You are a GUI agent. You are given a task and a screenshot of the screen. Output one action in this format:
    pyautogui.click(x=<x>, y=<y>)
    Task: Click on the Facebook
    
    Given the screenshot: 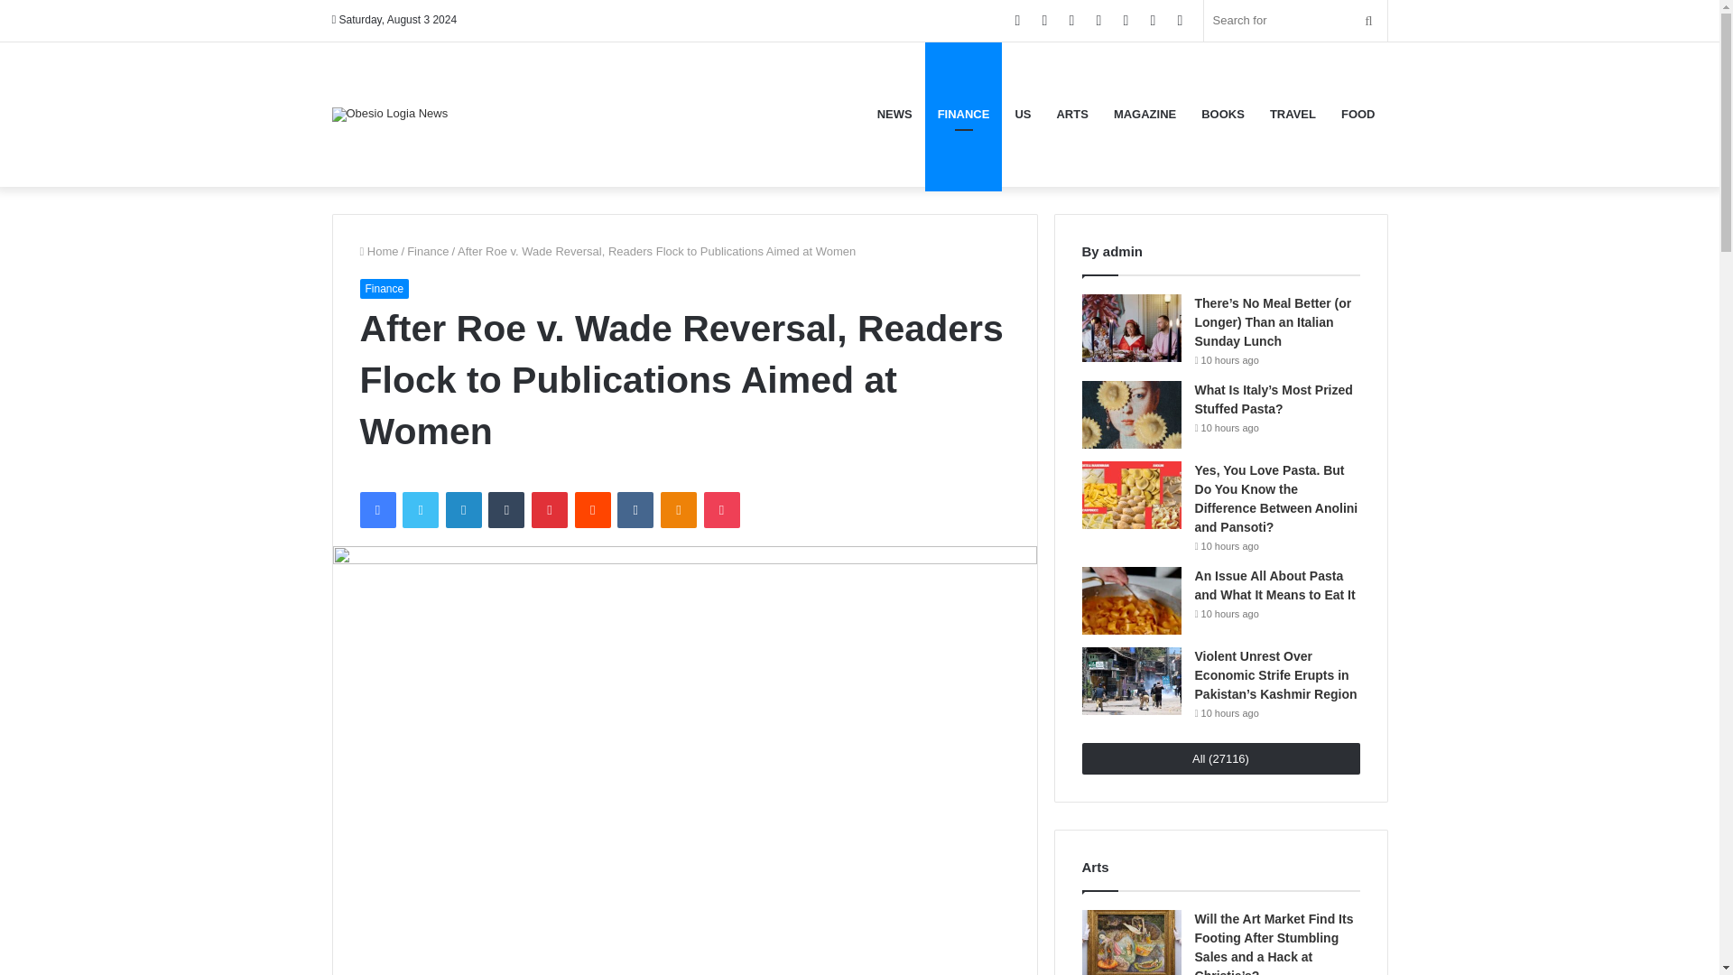 What is the action you would take?
    pyautogui.click(x=376, y=510)
    